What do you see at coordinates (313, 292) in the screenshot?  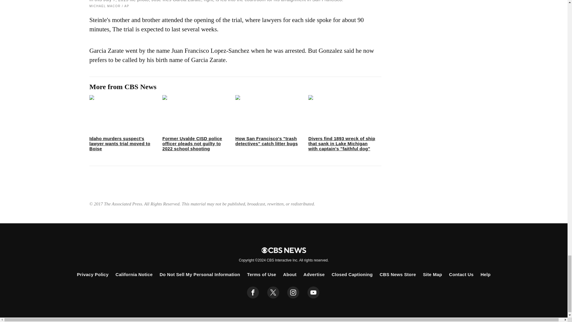 I see `youtube` at bounding box center [313, 292].